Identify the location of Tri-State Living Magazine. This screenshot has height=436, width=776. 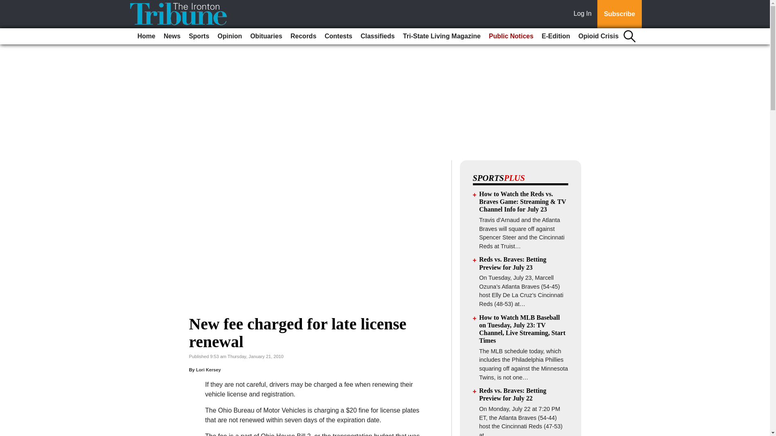
(441, 36).